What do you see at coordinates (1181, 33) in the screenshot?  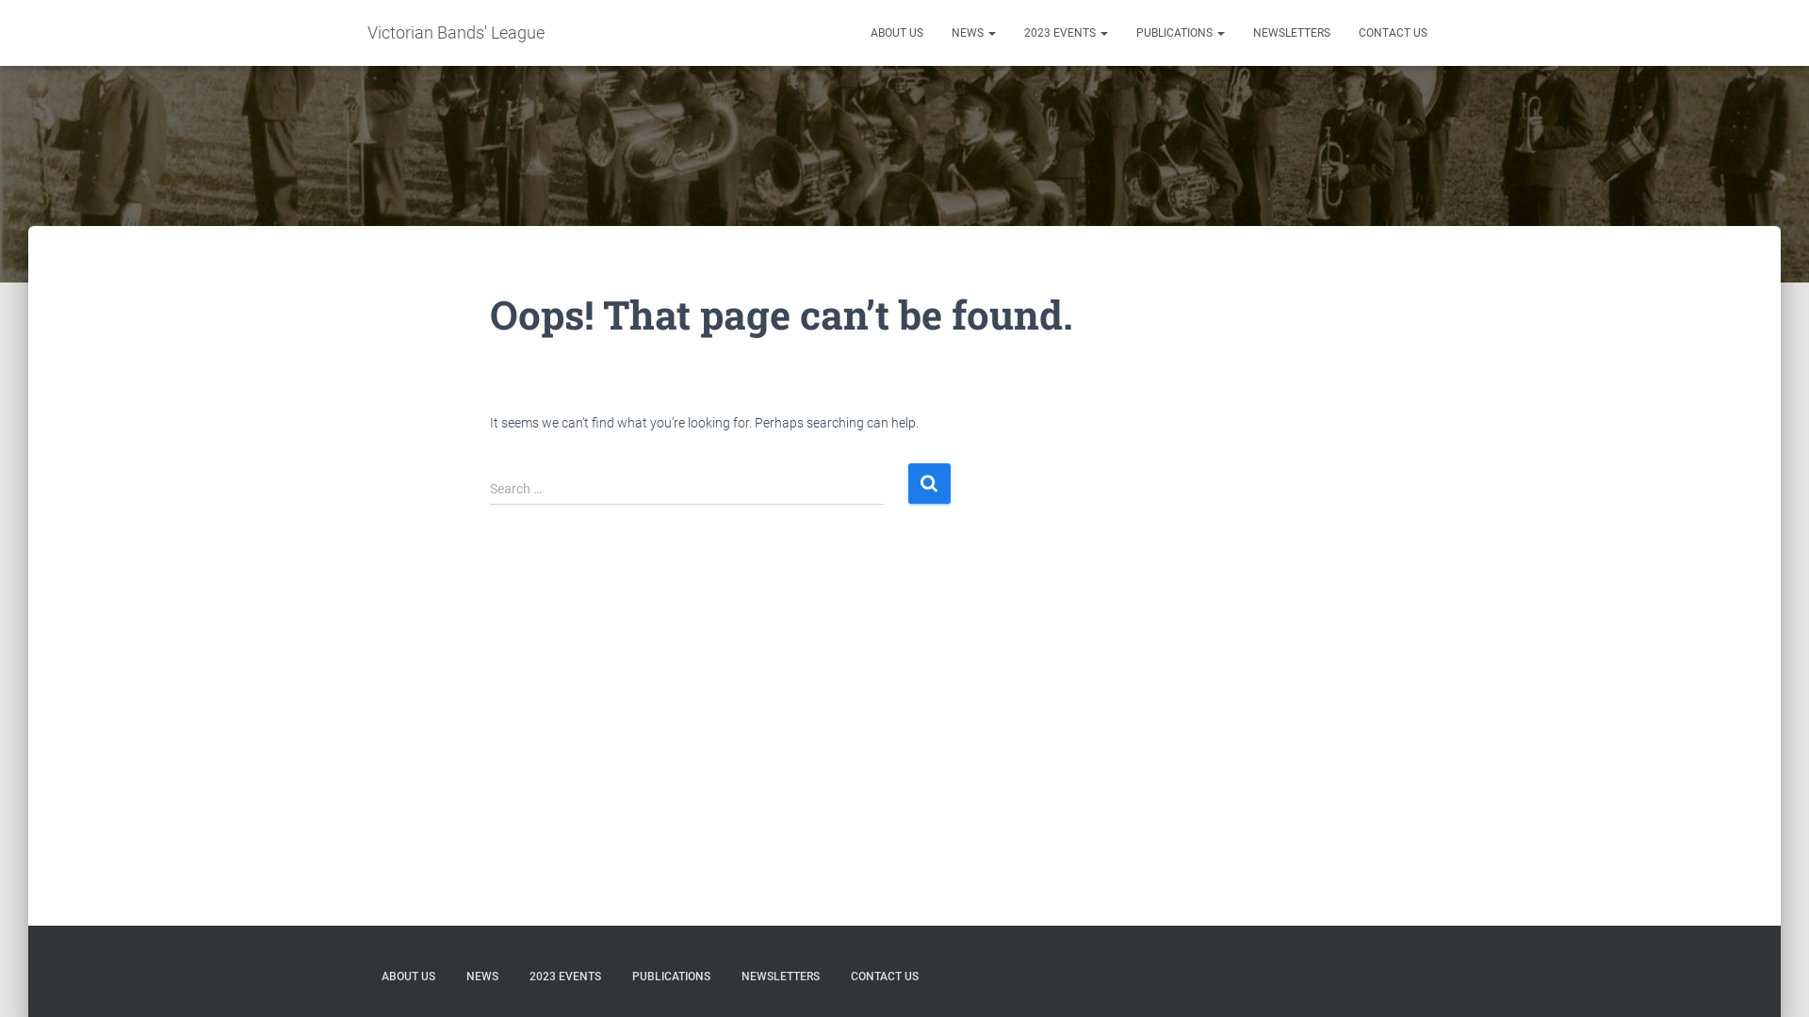 I see `PUBLICATIONS` at bounding box center [1181, 33].